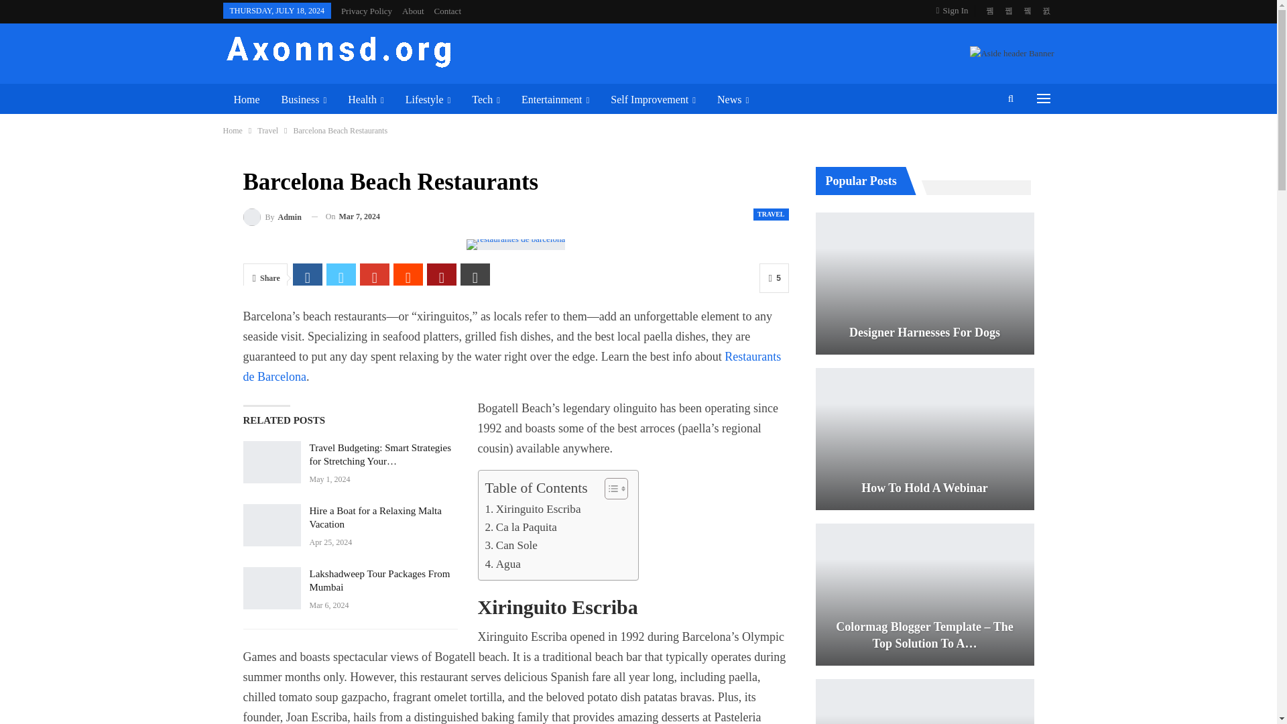  Describe the element at coordinates (272, 216) in the screenshot. I see `Browse Author Articles` at that location.